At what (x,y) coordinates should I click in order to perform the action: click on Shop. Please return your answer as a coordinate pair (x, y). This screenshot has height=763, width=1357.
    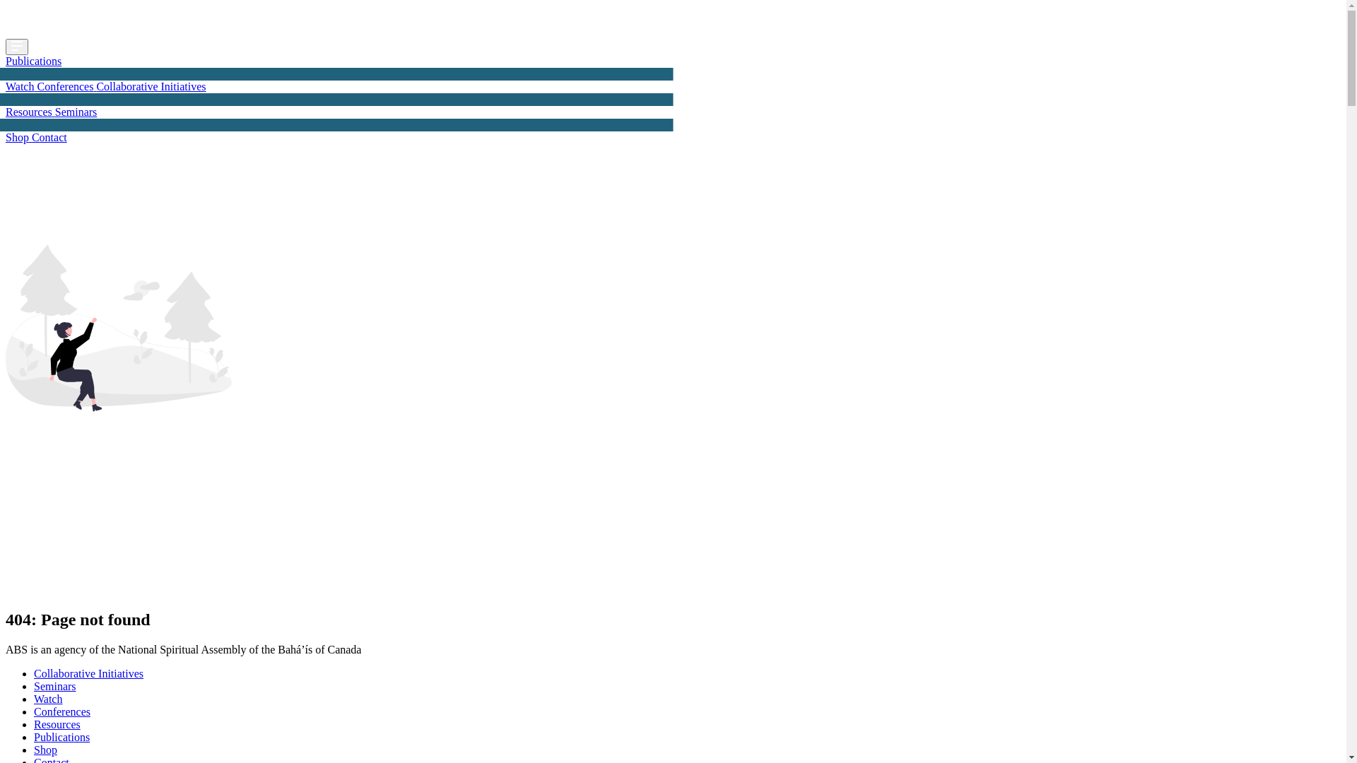
    Looking at the image, I should click on (45, 750).